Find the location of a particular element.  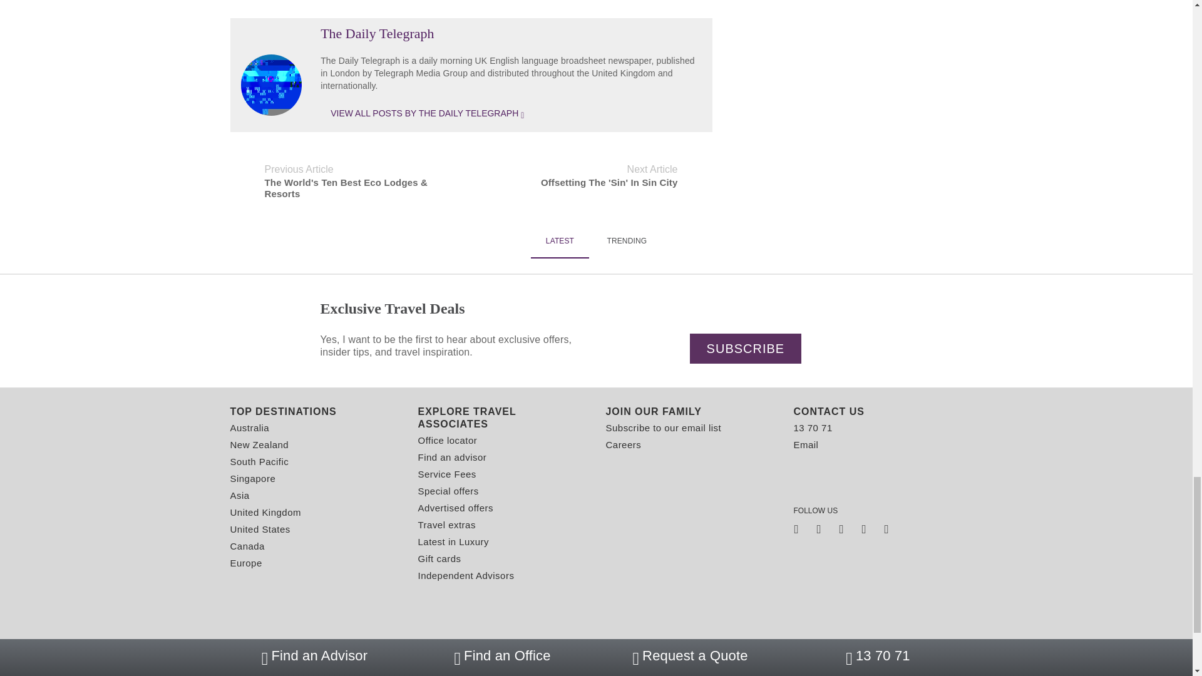

Contact Us is located at coordinates (878, 412).